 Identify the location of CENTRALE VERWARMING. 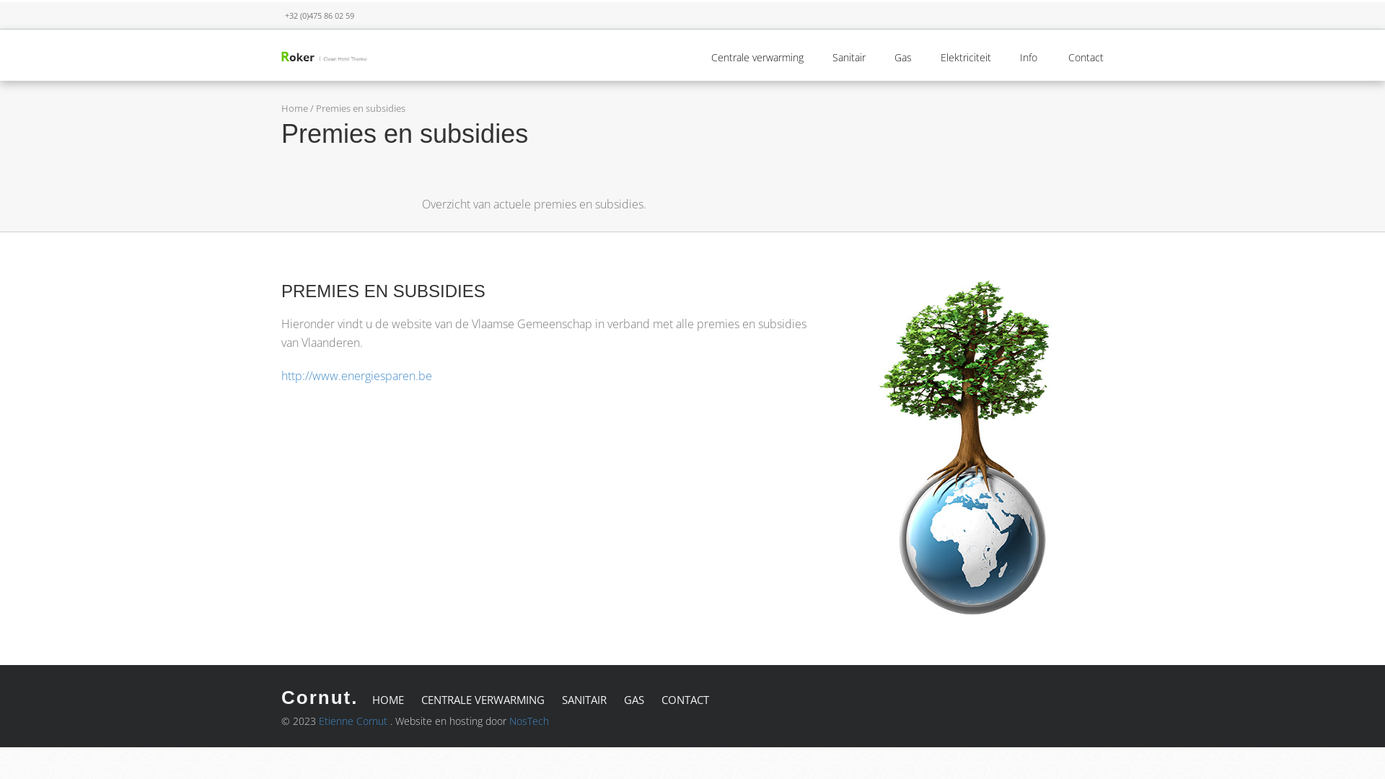
(483, 700).